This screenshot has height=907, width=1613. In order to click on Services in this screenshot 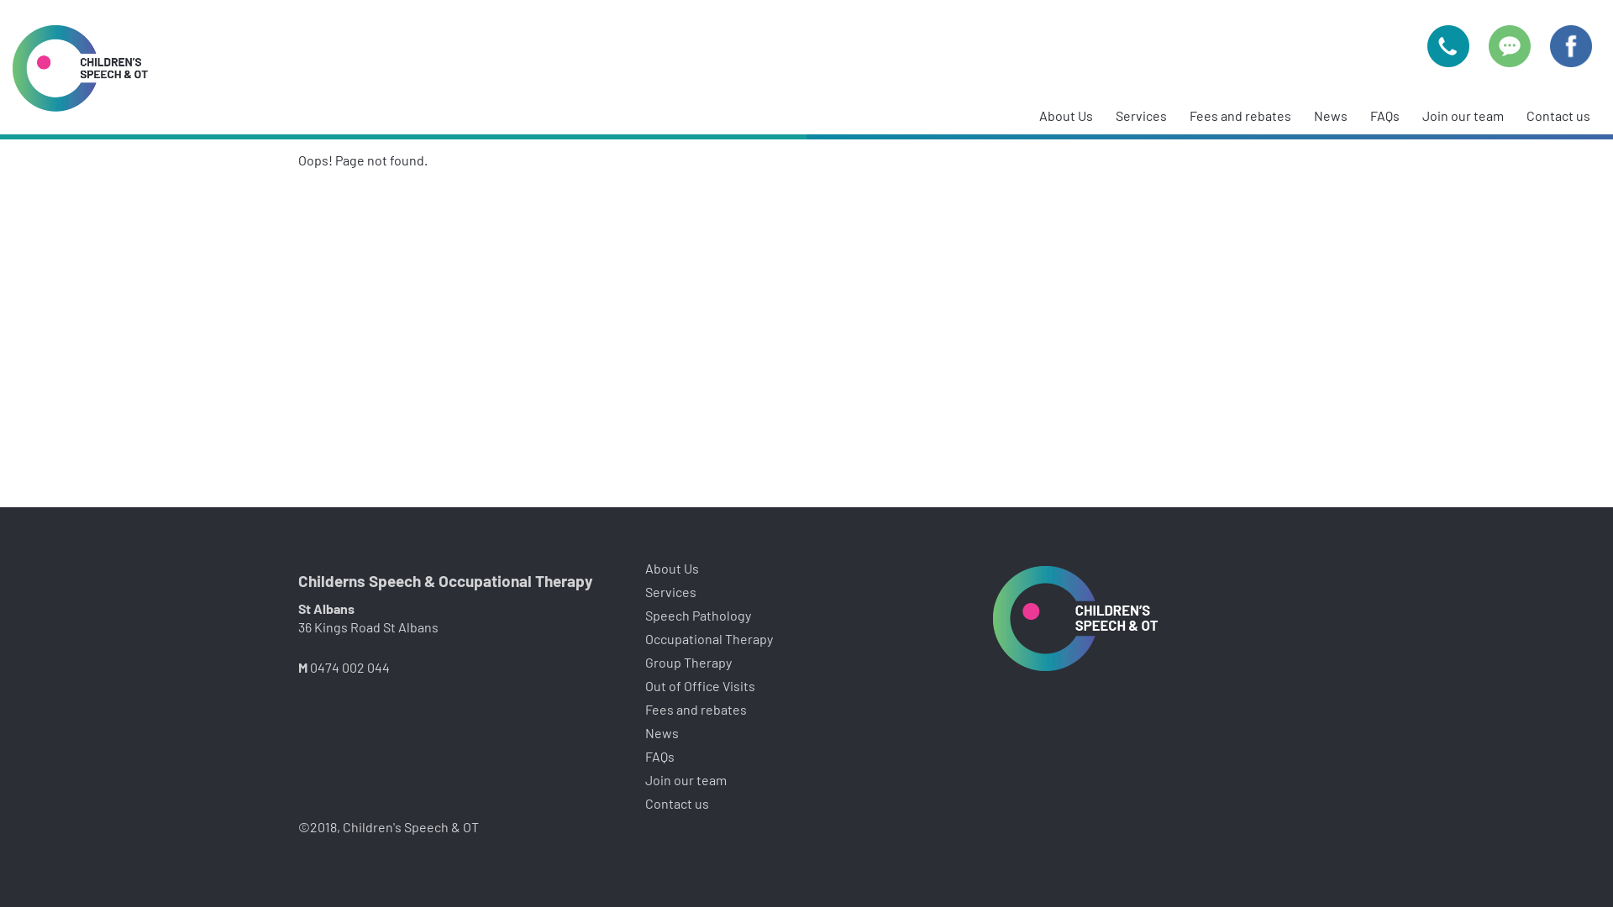, I will do `click(1141, 117)`.